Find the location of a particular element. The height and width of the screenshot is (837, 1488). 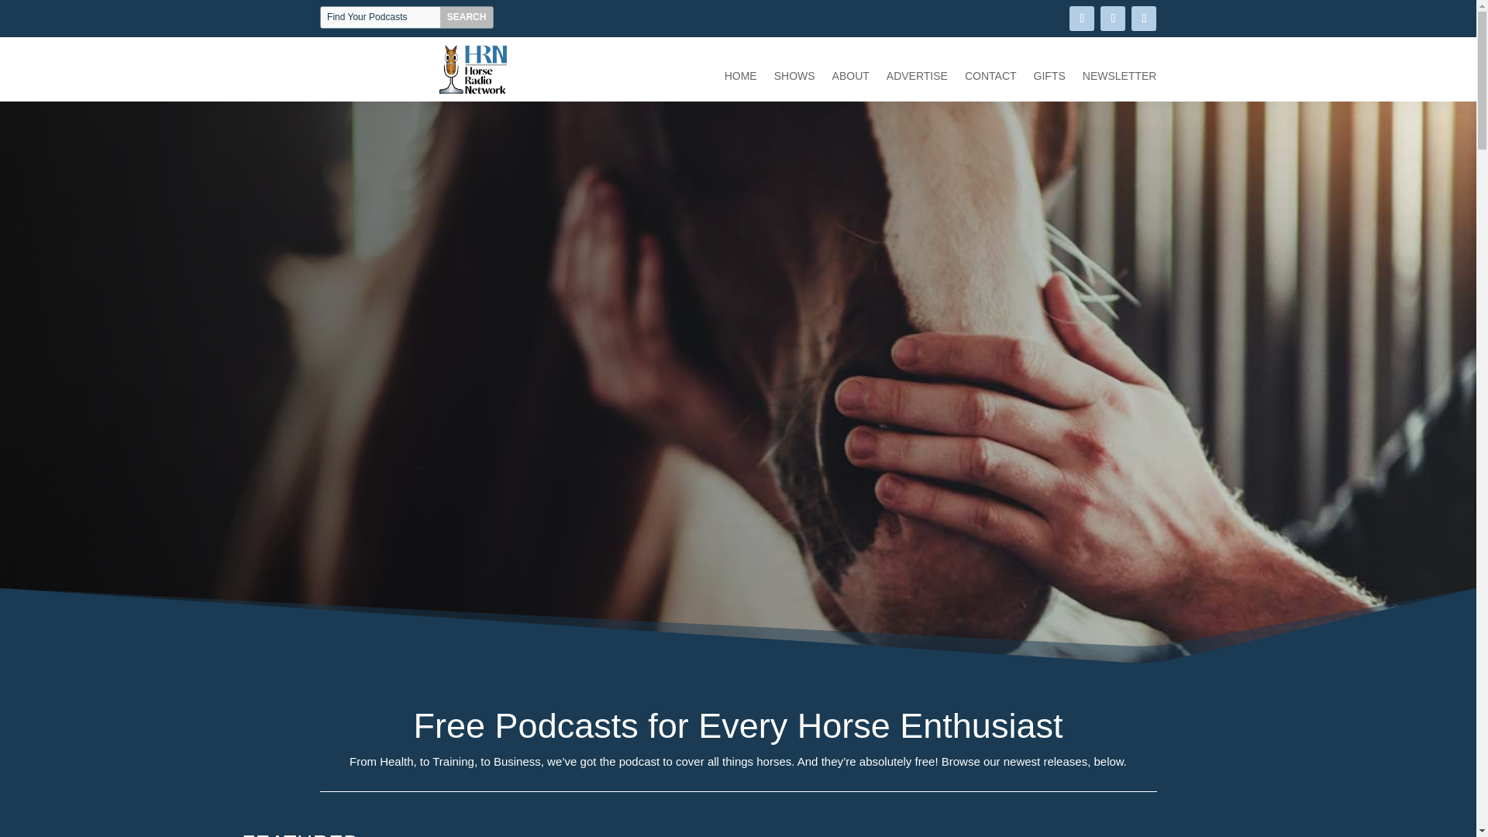

Follow on Instagram is located at coordinates (1143, 18).